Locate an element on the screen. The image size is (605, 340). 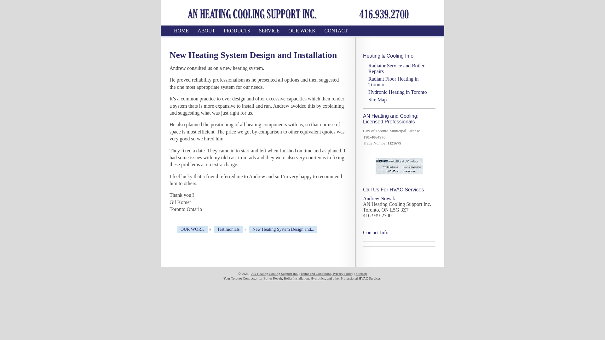
Hydronics is located at coordinates (318, 278).